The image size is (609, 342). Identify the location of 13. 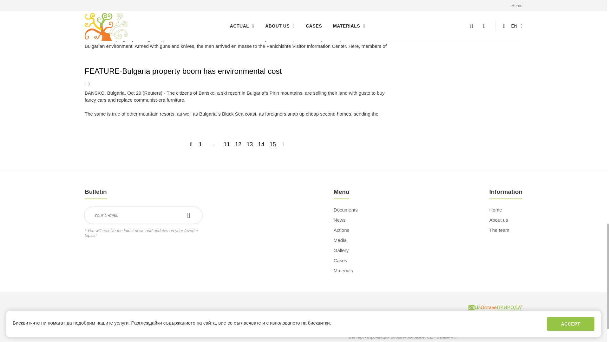
(249, 144).